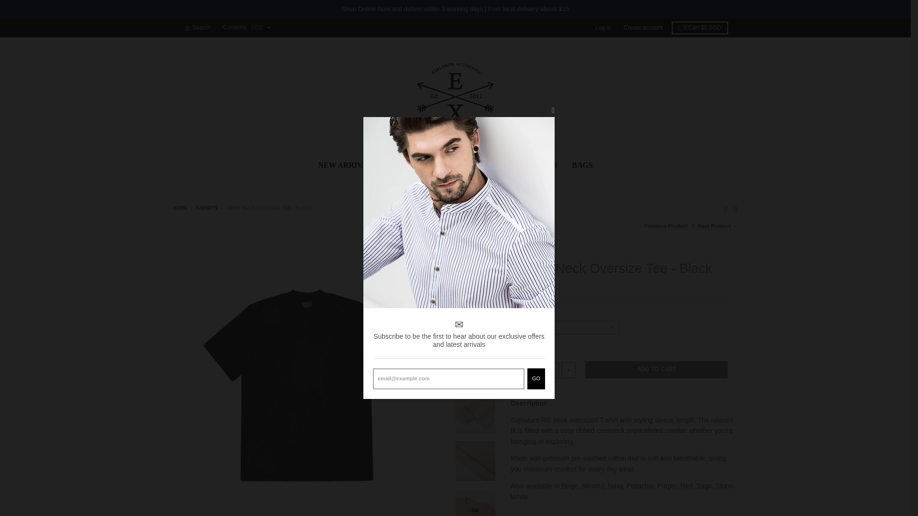 The width and height of the screenshot is (918, 516). I want to click on HOME, so click(180, 207).